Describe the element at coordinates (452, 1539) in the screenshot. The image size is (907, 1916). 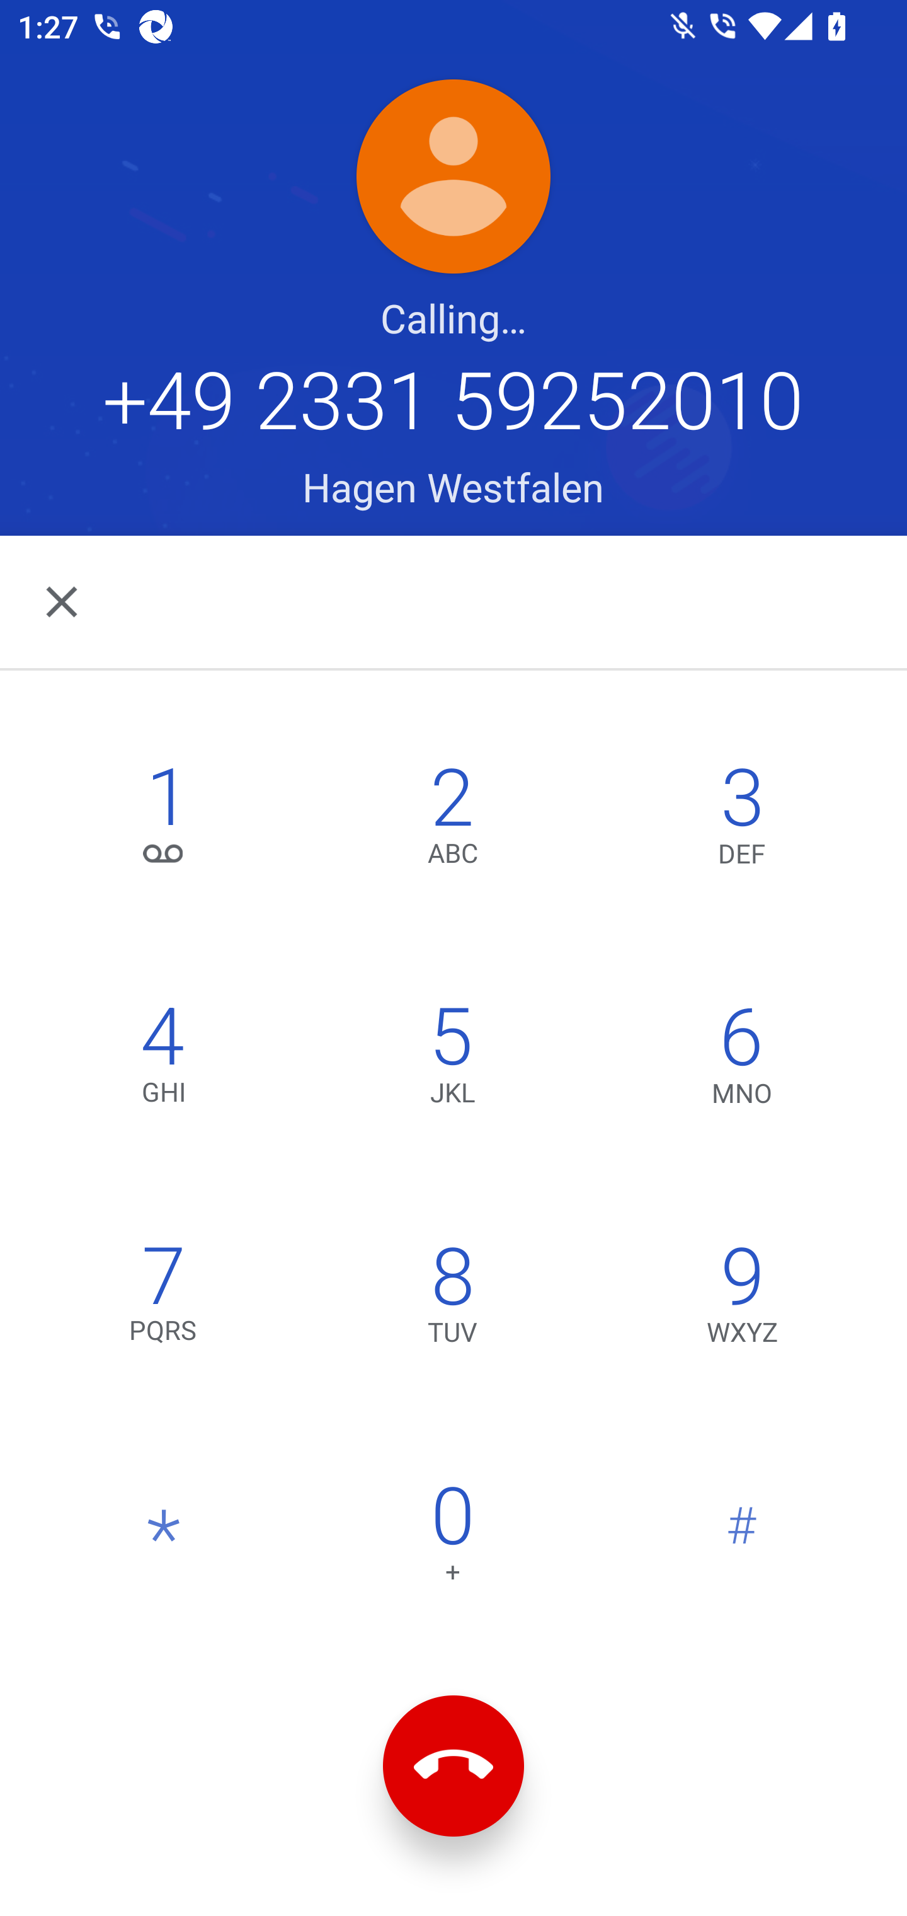
I see `0 0 +` at that location.